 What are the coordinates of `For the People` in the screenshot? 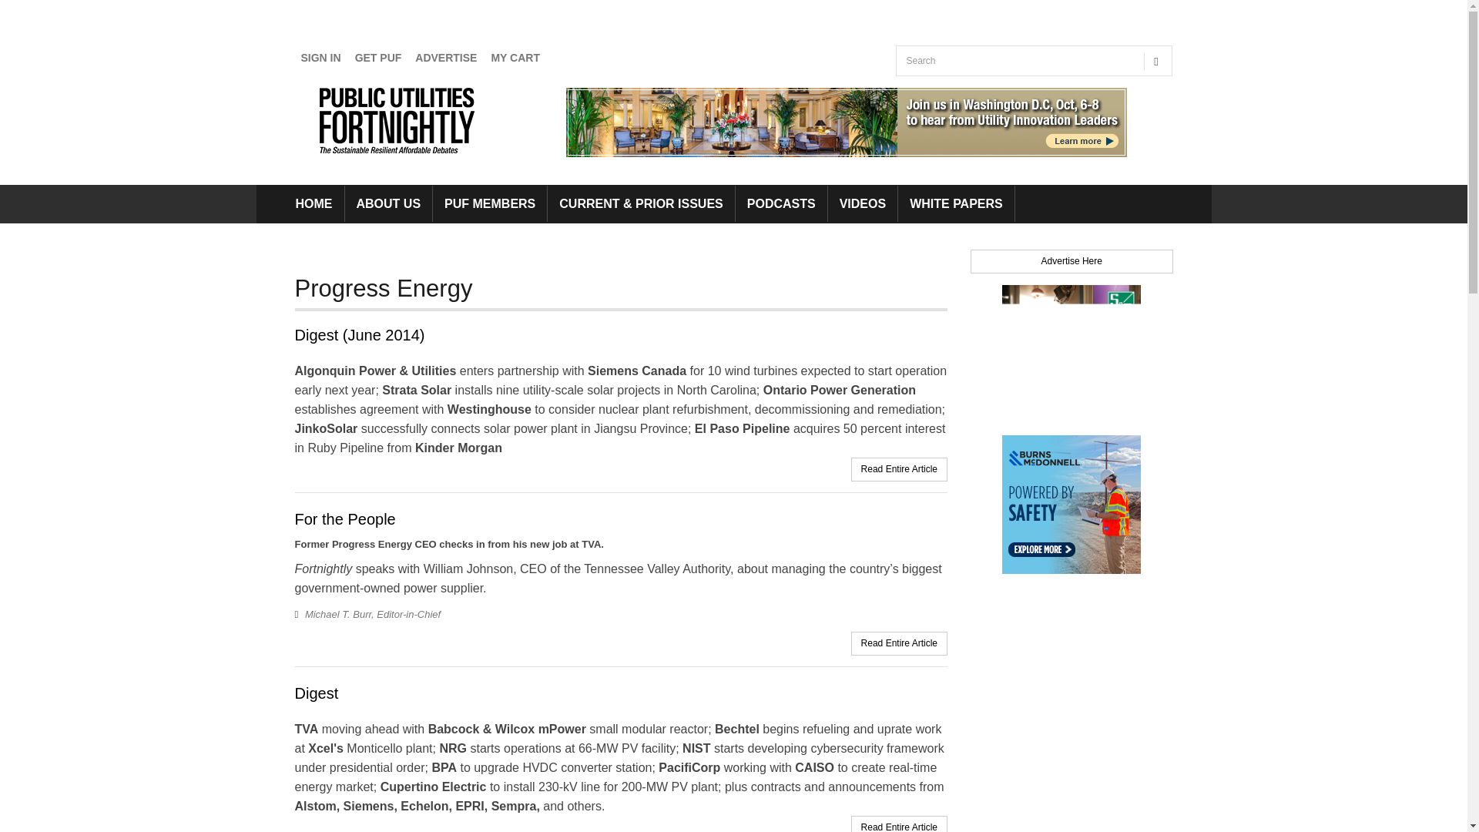 It's located at (344, 519).